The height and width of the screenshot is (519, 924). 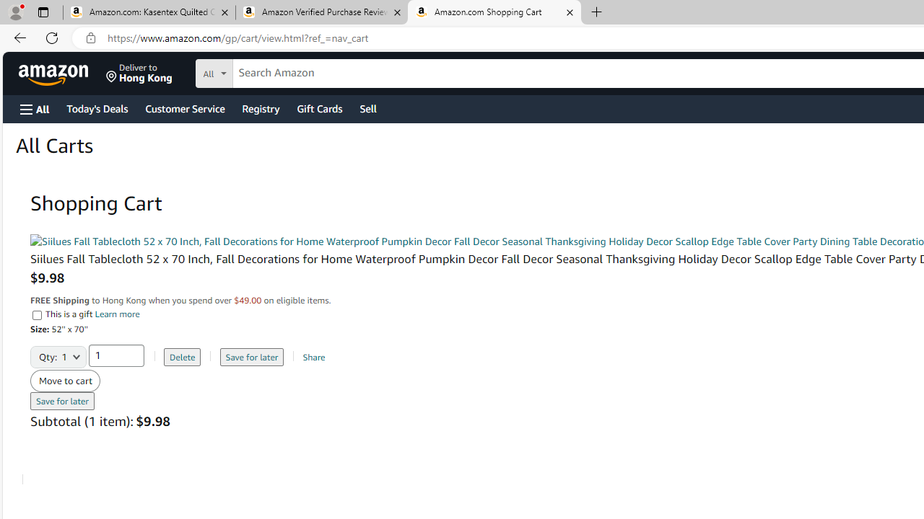 I want to click on Today's Deals, so click(x=97, y=108).